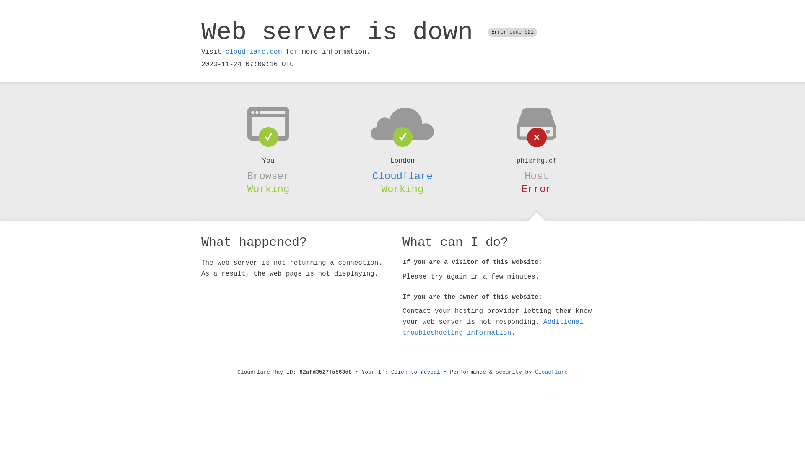 This screenshot has width=805, height=453. Describe the element at coordinates (551, 372) in the screenshot. I see `Cloudflare` at that location.